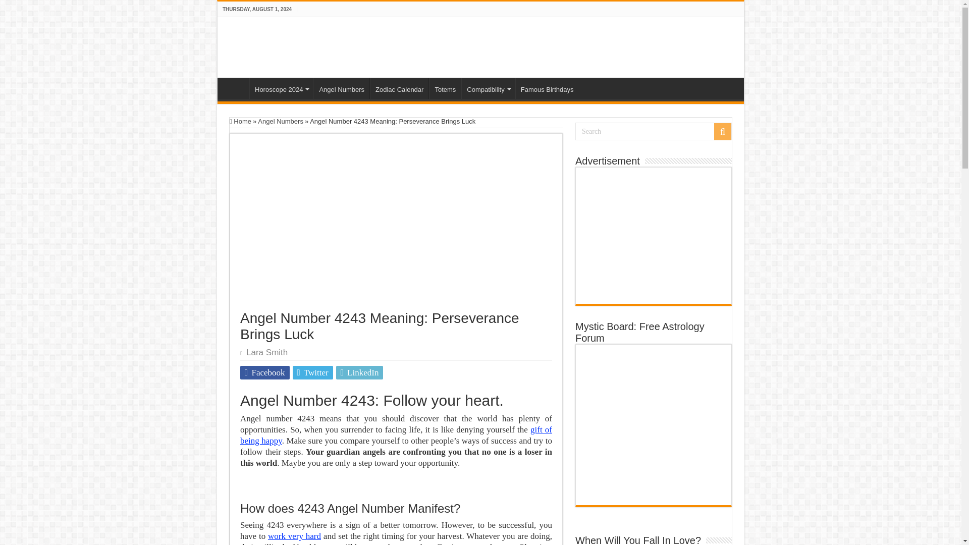  What do you see at coordinates (488, 88) in the screenshot?
I see `Compatibility` at bounding box center [488, 88].